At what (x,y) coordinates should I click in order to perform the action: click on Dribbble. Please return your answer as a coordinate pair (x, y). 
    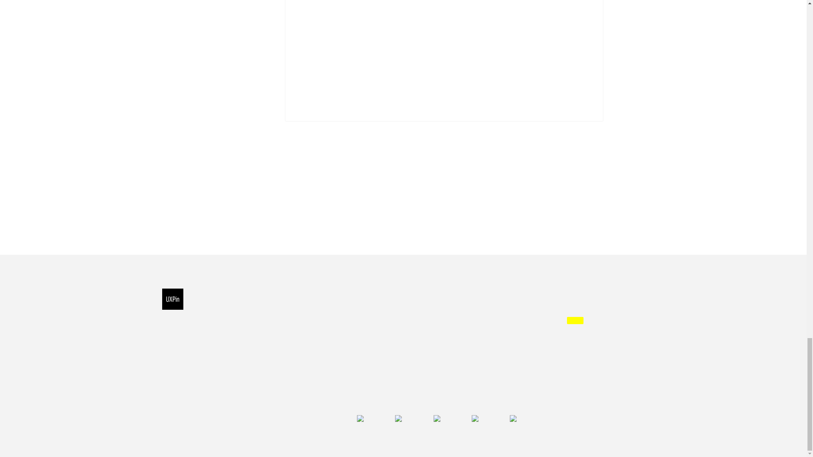
    Looking at the image, I should click on (448, 418).